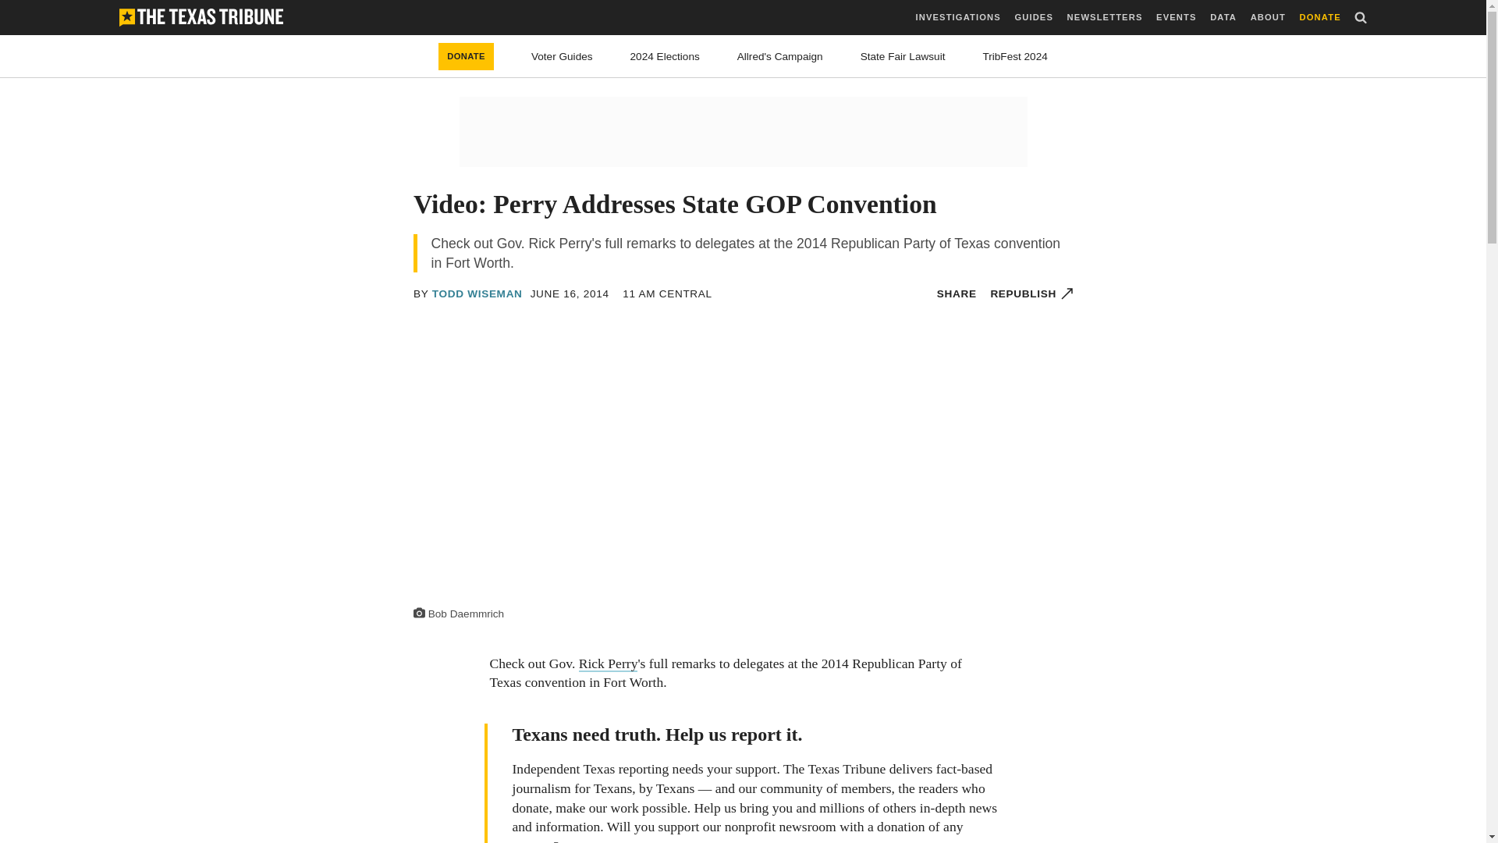  What do you see at coordinates (902, 56) in the screenshot?
I see `State Fair Lawsuit` at bounding box center [902, 56].